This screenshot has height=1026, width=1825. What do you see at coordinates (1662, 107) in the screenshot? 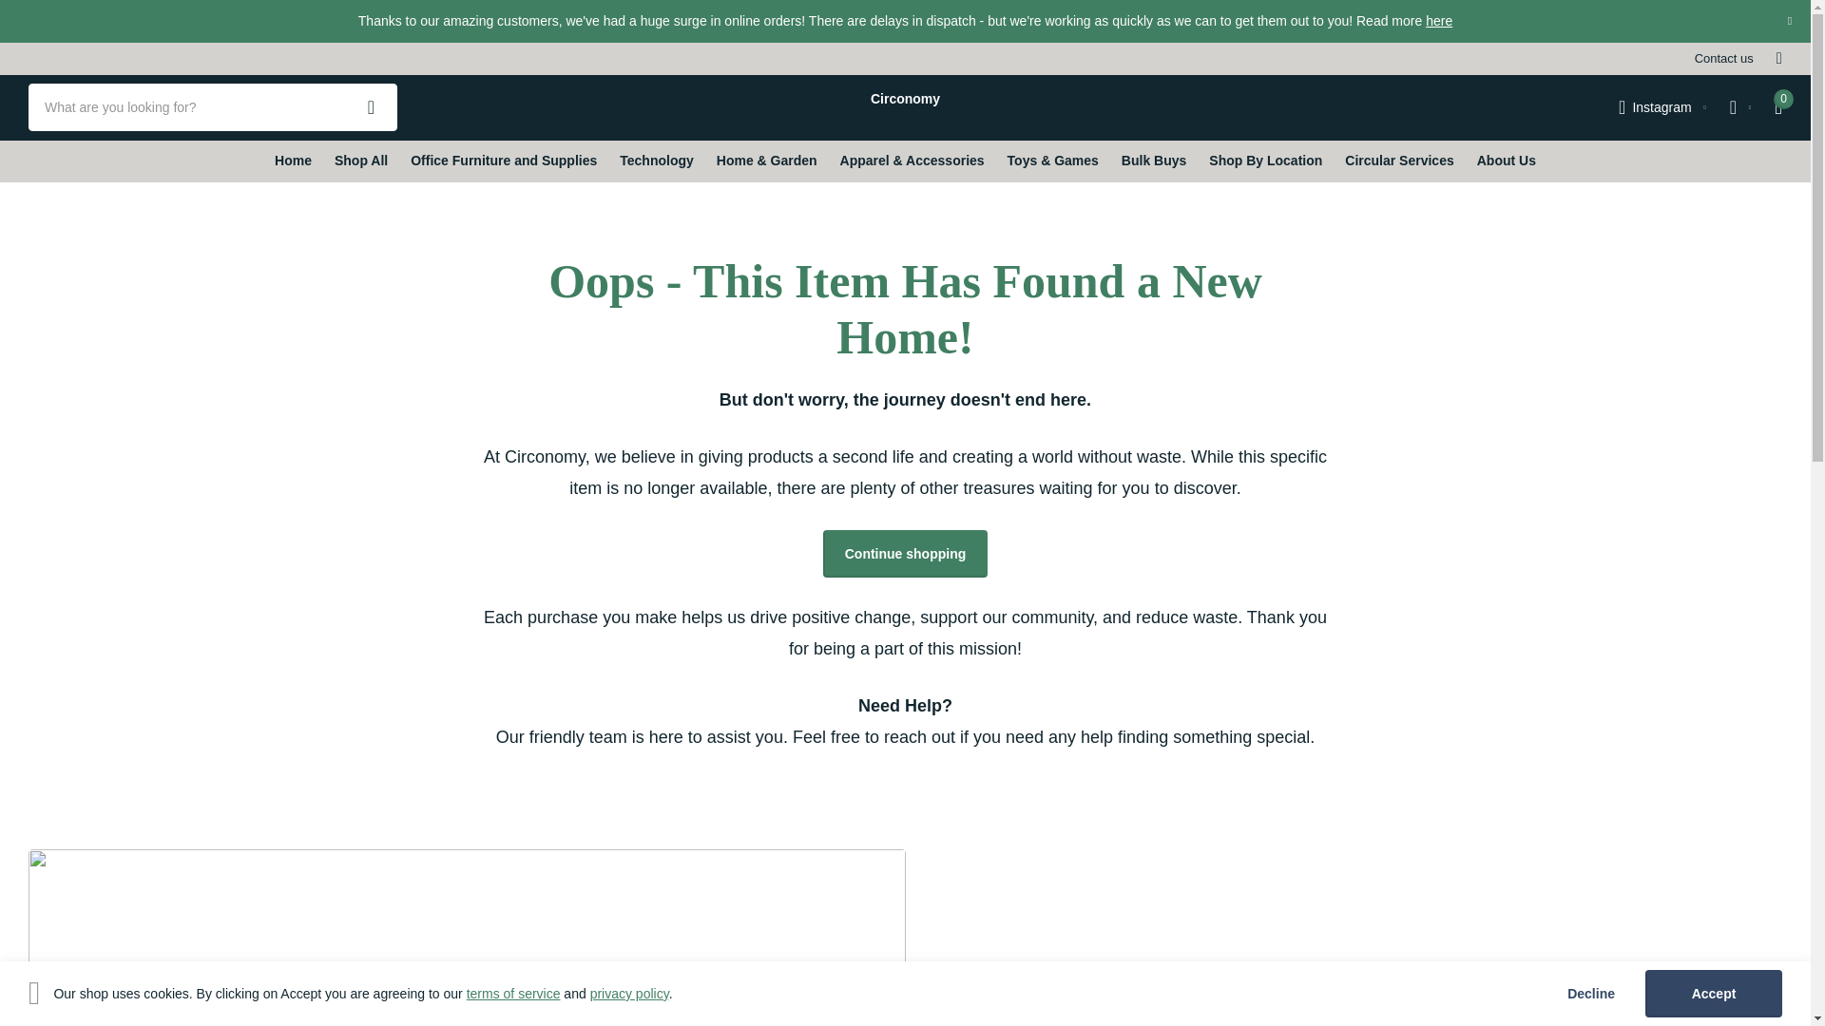
I see `Instagram` at bounding box center [1662, 107].